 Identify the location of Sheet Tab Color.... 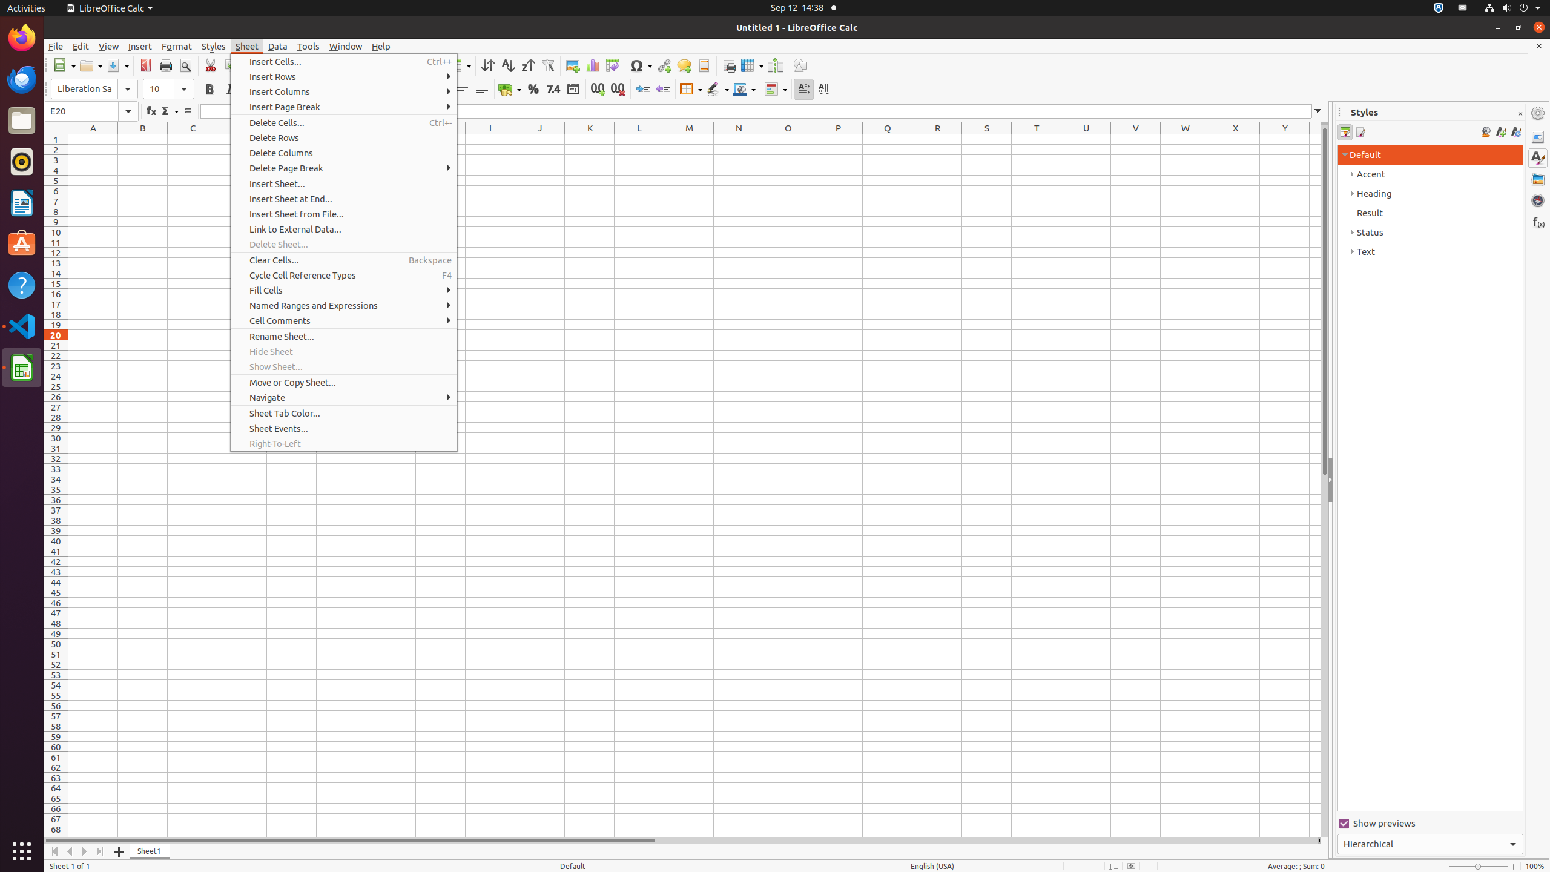
(344, 413).